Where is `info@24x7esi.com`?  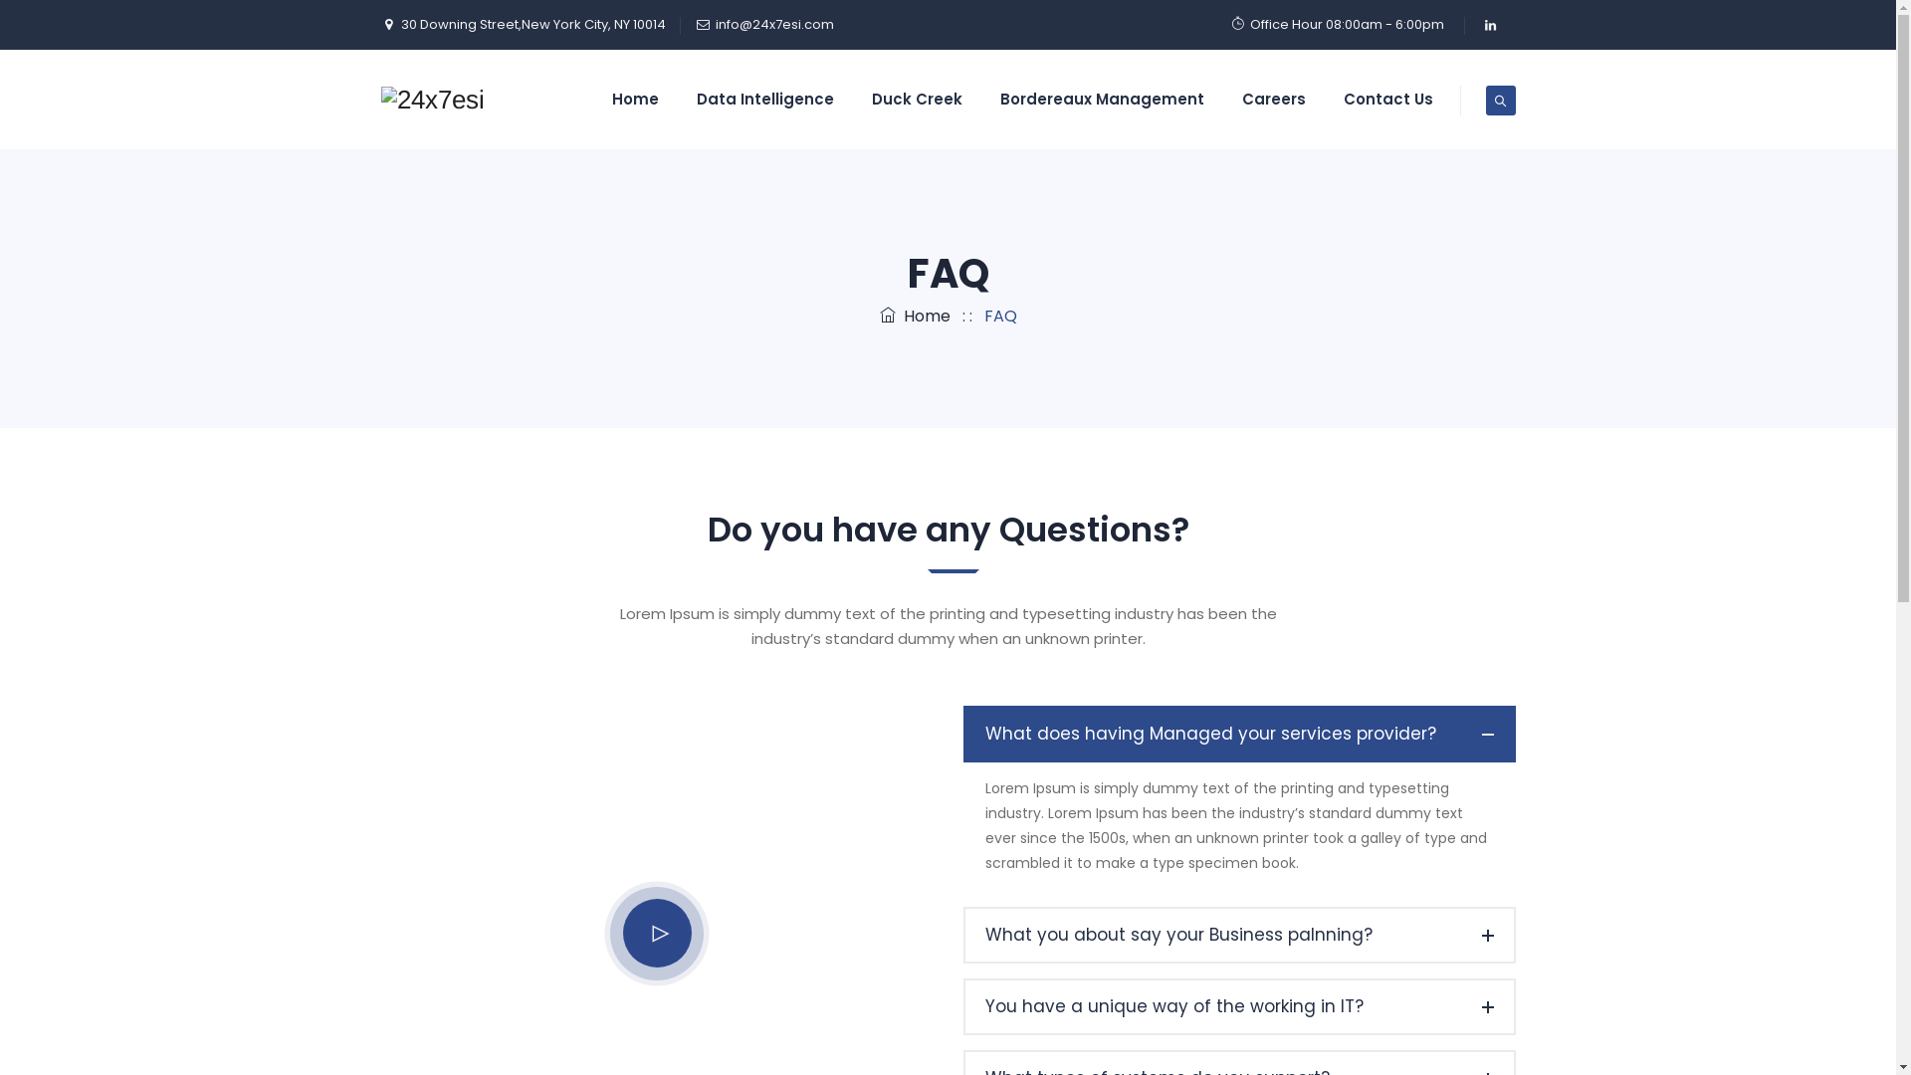 info@24x7esi.com is located at coordinates (774, 24).